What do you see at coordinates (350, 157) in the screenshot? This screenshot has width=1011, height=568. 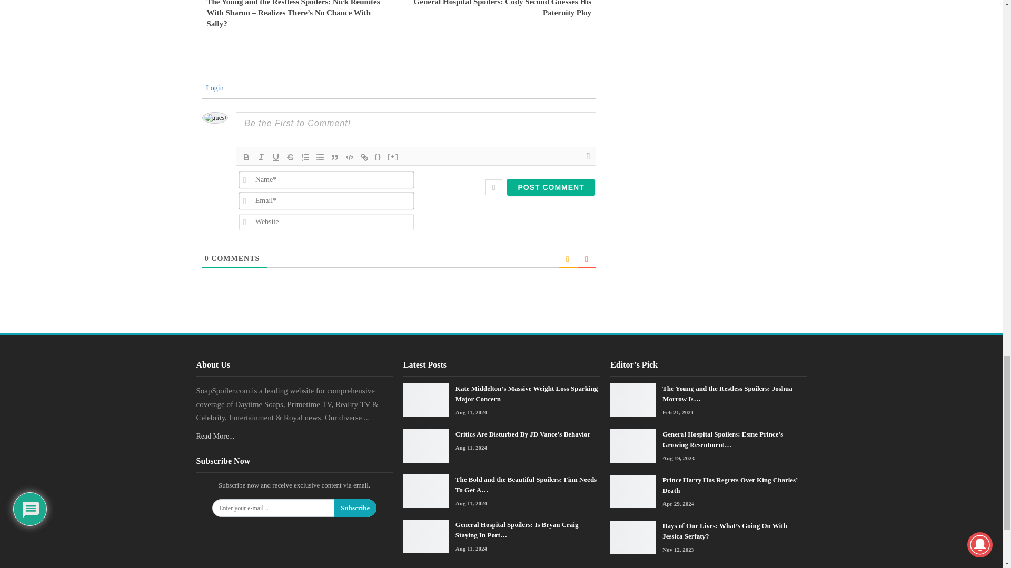 I see `Code Block` at bounding box center [350, 157].